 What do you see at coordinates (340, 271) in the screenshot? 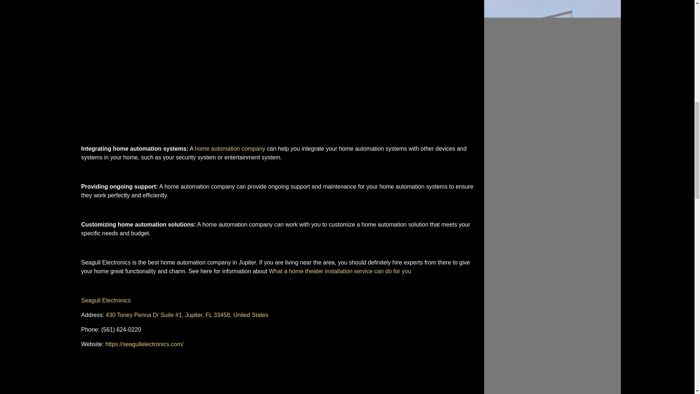
I see `What a home theater installation service can do for you` at bounding box center [340, 271].